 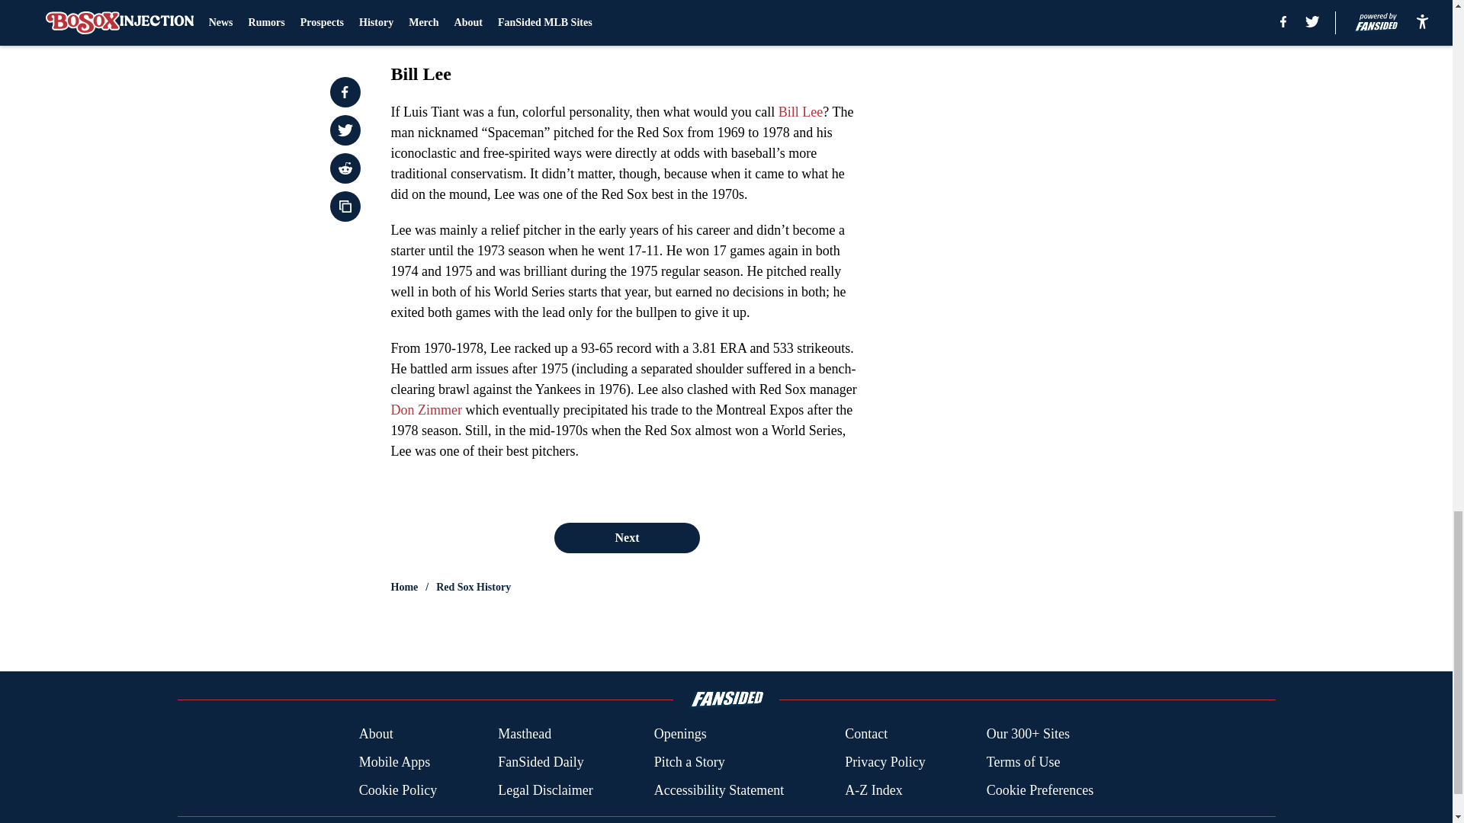 What do you see at coordinates (525, 735) in the screenshot?
I see `Masthead` at bounding box center [525, 735].